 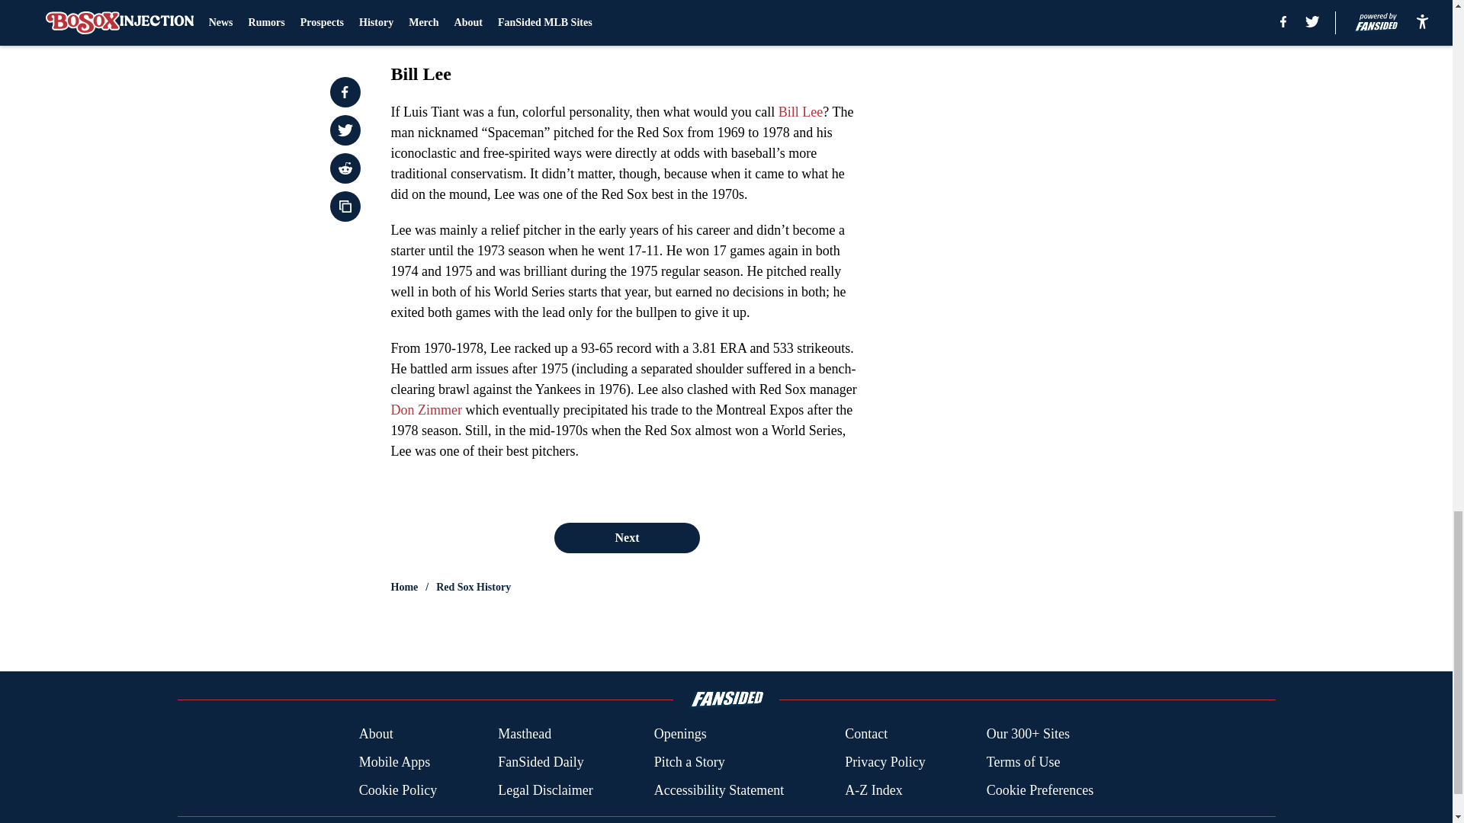 What do you see at coordinates (525, 735) in the screenshot?
I see `Masthead` at bounding box center [525, 735].